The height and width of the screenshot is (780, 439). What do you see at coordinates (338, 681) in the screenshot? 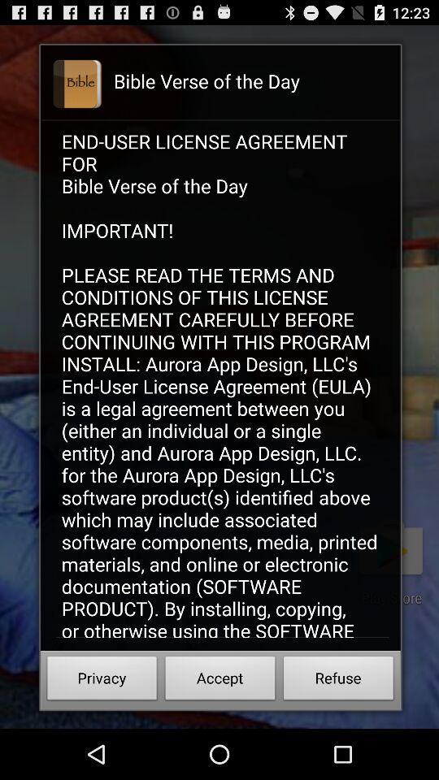
I see `turn off button next to accept` at bounding box center [338, 681].